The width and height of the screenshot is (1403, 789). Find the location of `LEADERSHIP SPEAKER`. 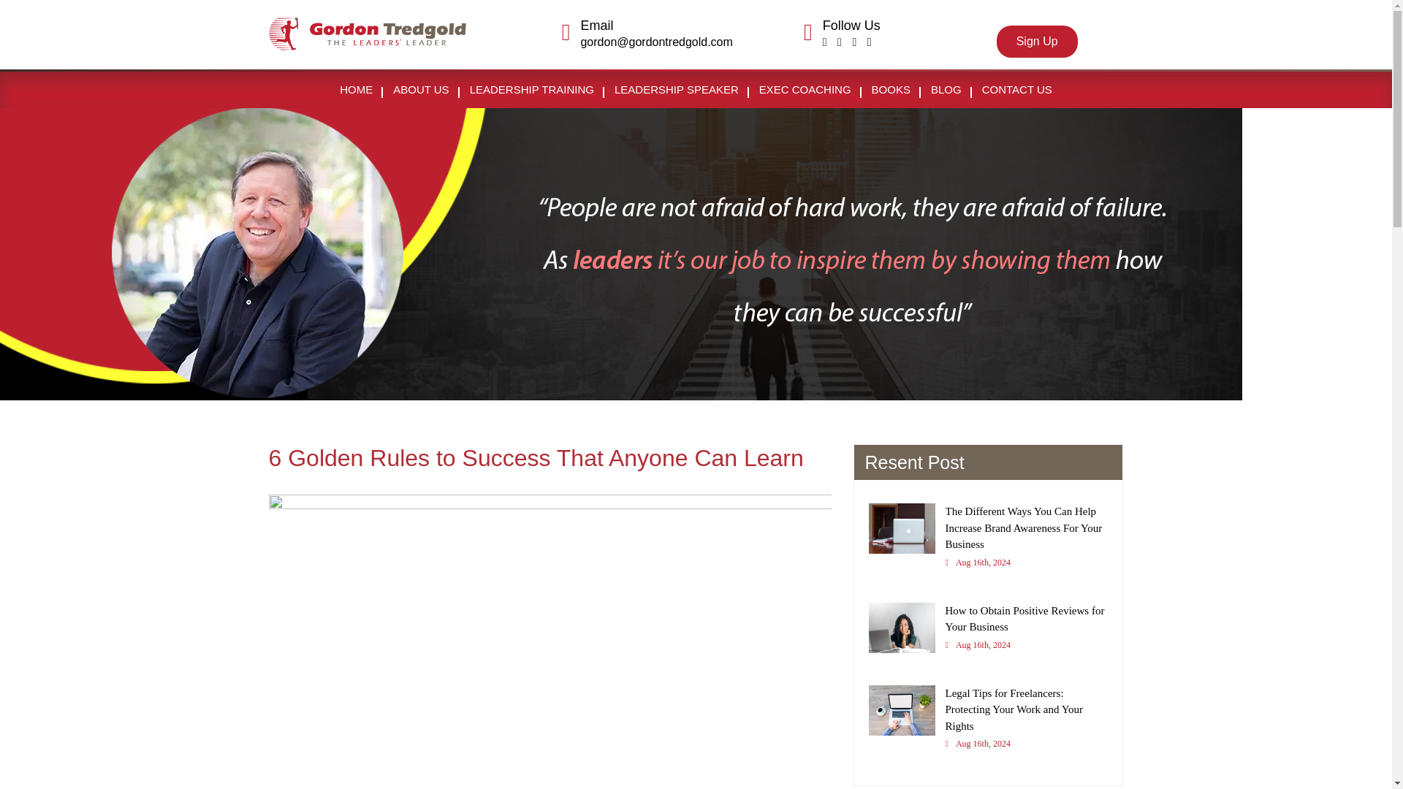

LEADERSHIP SPEAKER is located at coordinates (677, 89).